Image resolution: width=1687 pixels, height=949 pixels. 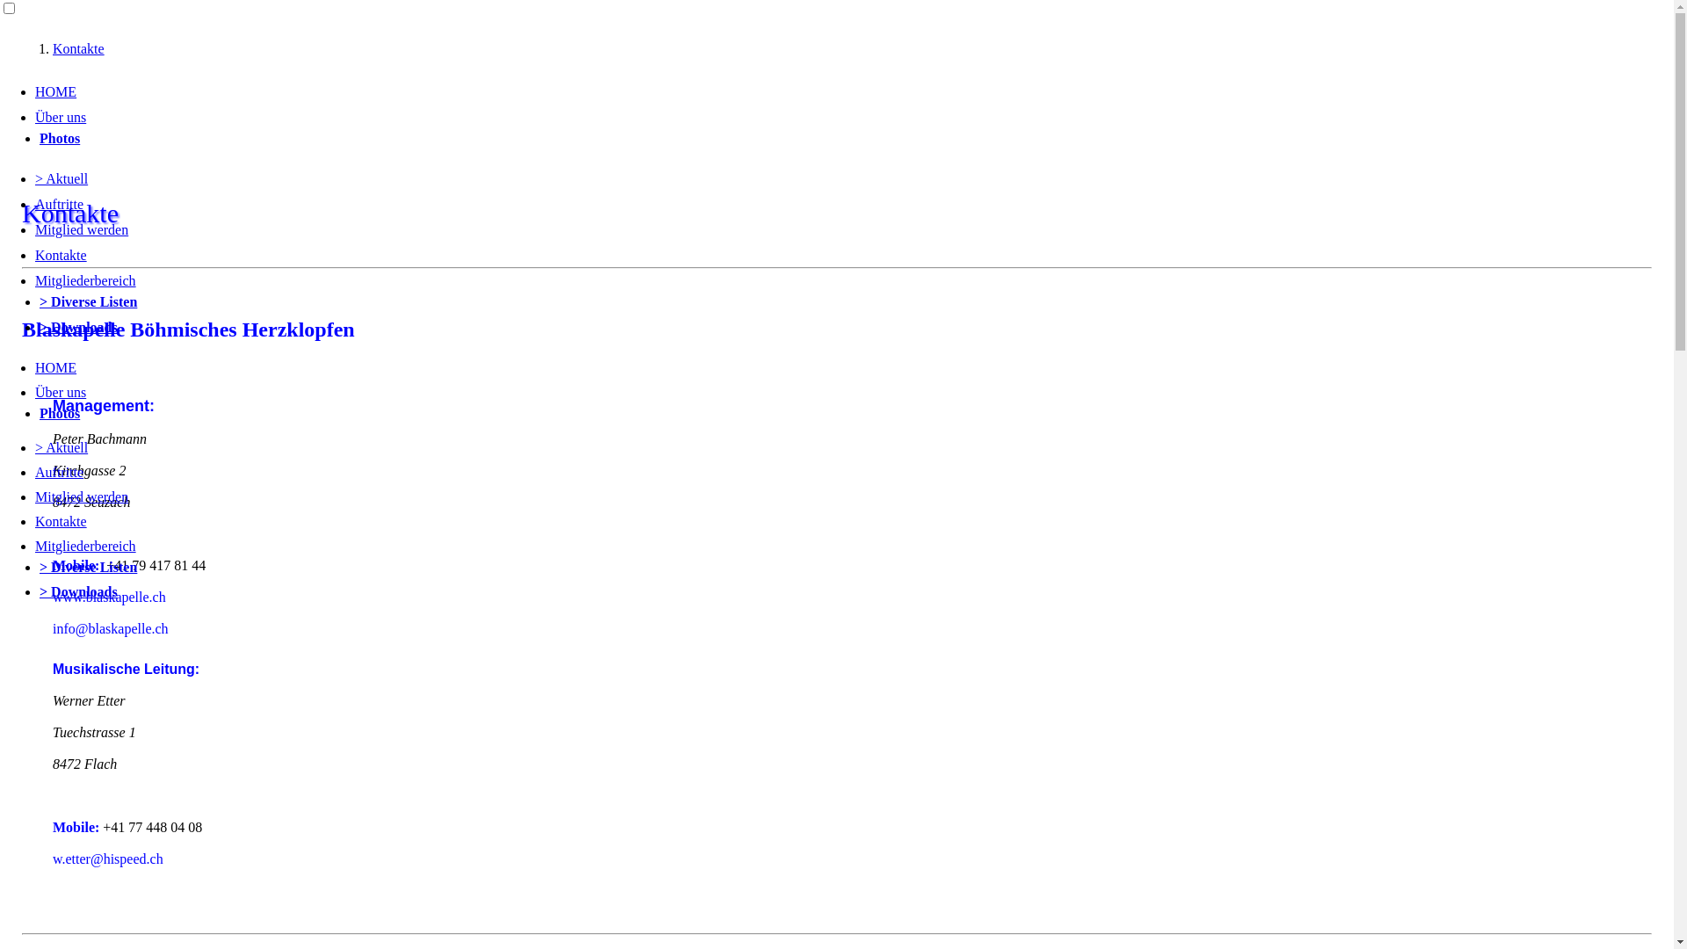 What do you see at coordinates (79, 327) in the screenshot?
I see `> Downloads` at bounding box center [79, 327].